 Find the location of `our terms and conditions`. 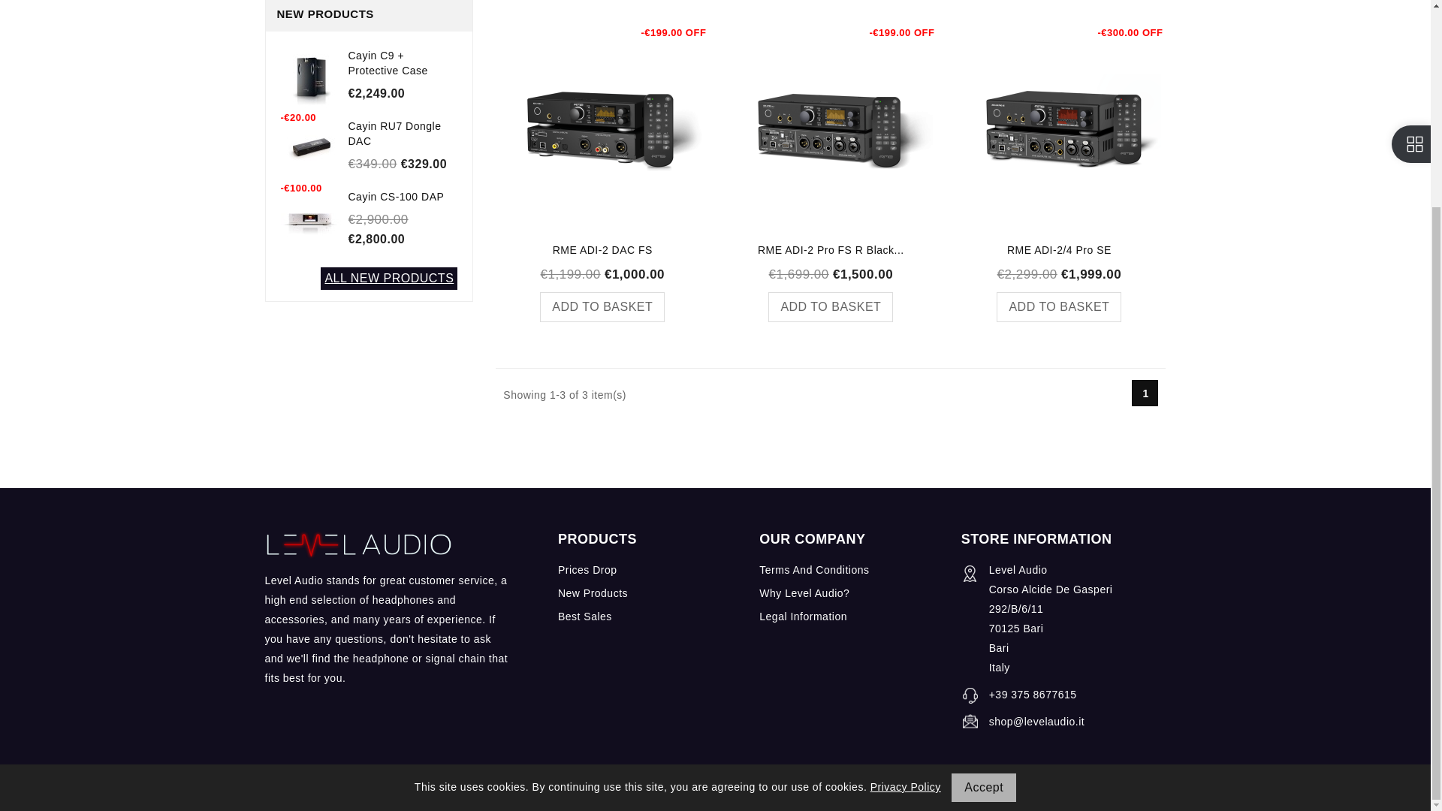

our terms and conditions is located at coordinates (814, 569).